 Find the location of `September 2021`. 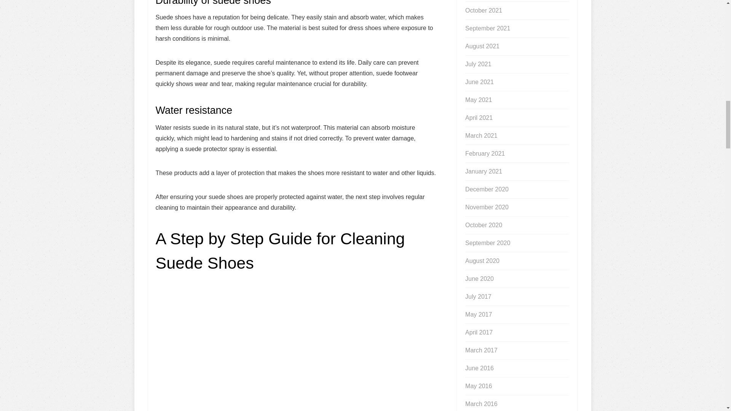

September 2021 is located at coordinates (487, 28).